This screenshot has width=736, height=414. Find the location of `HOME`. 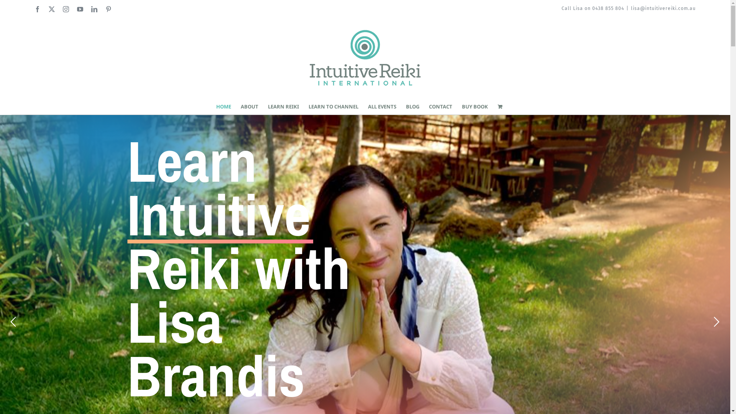

HOME is located at coordinates (224, 107).